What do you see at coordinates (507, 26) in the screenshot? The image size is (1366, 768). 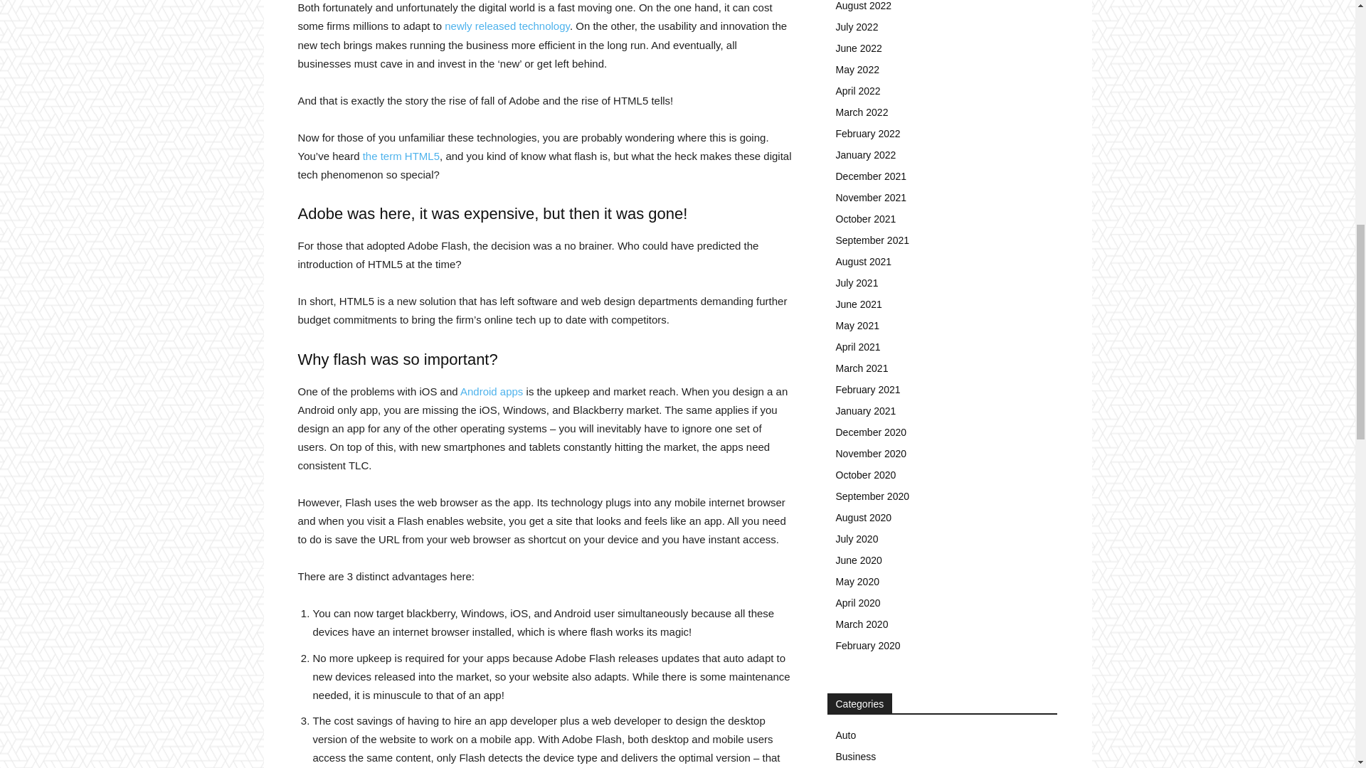 I see `newly released technology` at bounding box center [507, 26].